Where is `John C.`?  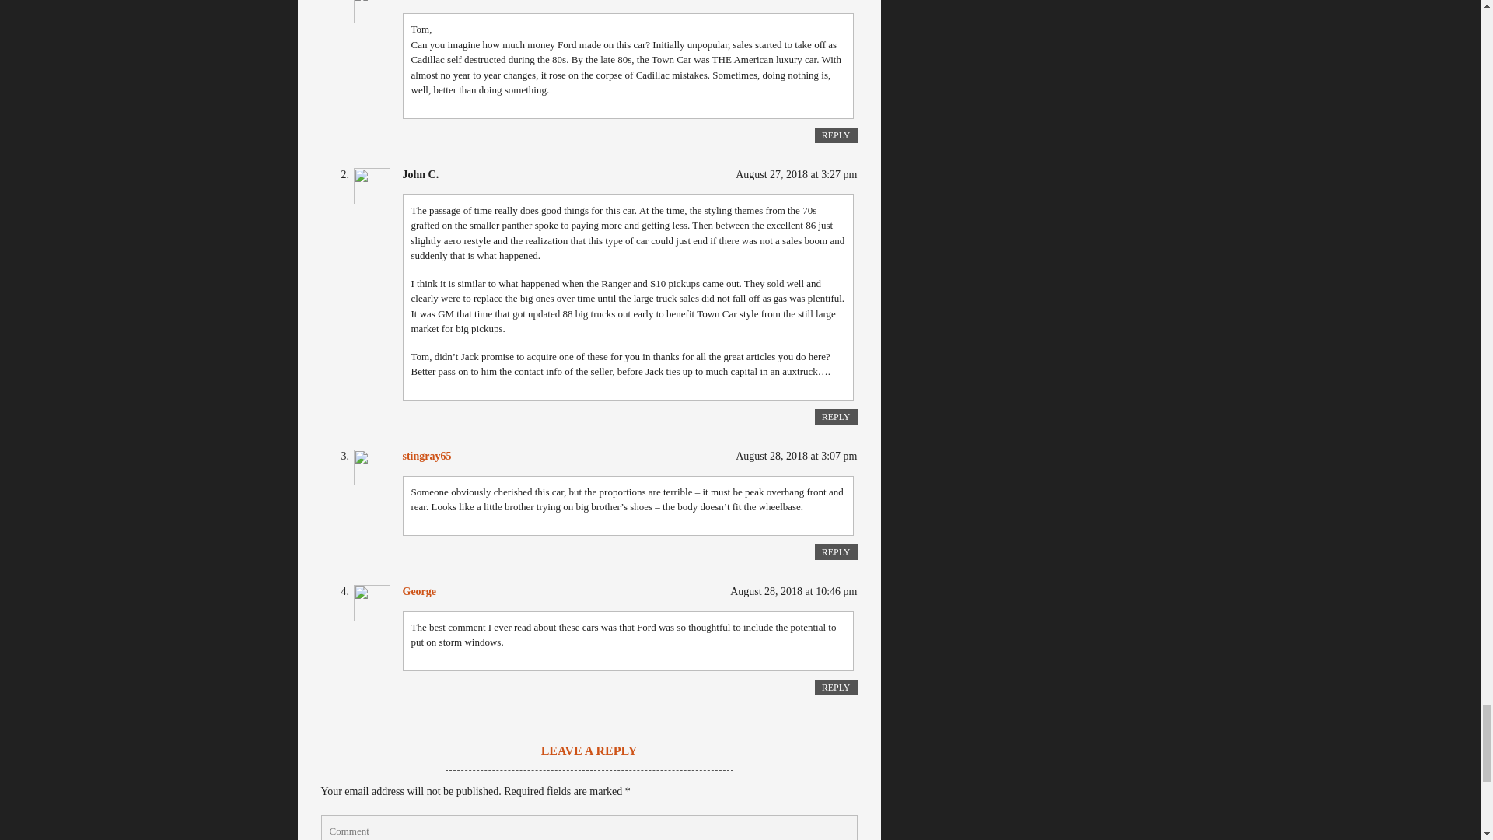
John C. is located at coordinates (421, 174).